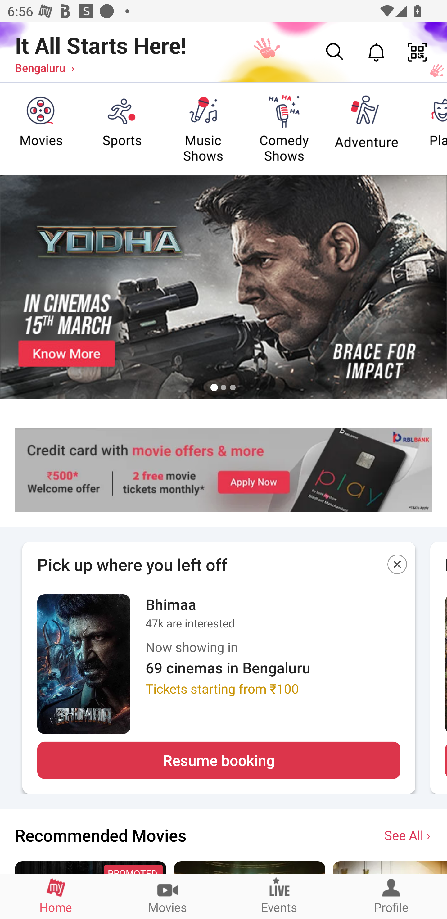  Describe the element at coordinates (397, 566) in the screenshot. I see ` ` at that location.